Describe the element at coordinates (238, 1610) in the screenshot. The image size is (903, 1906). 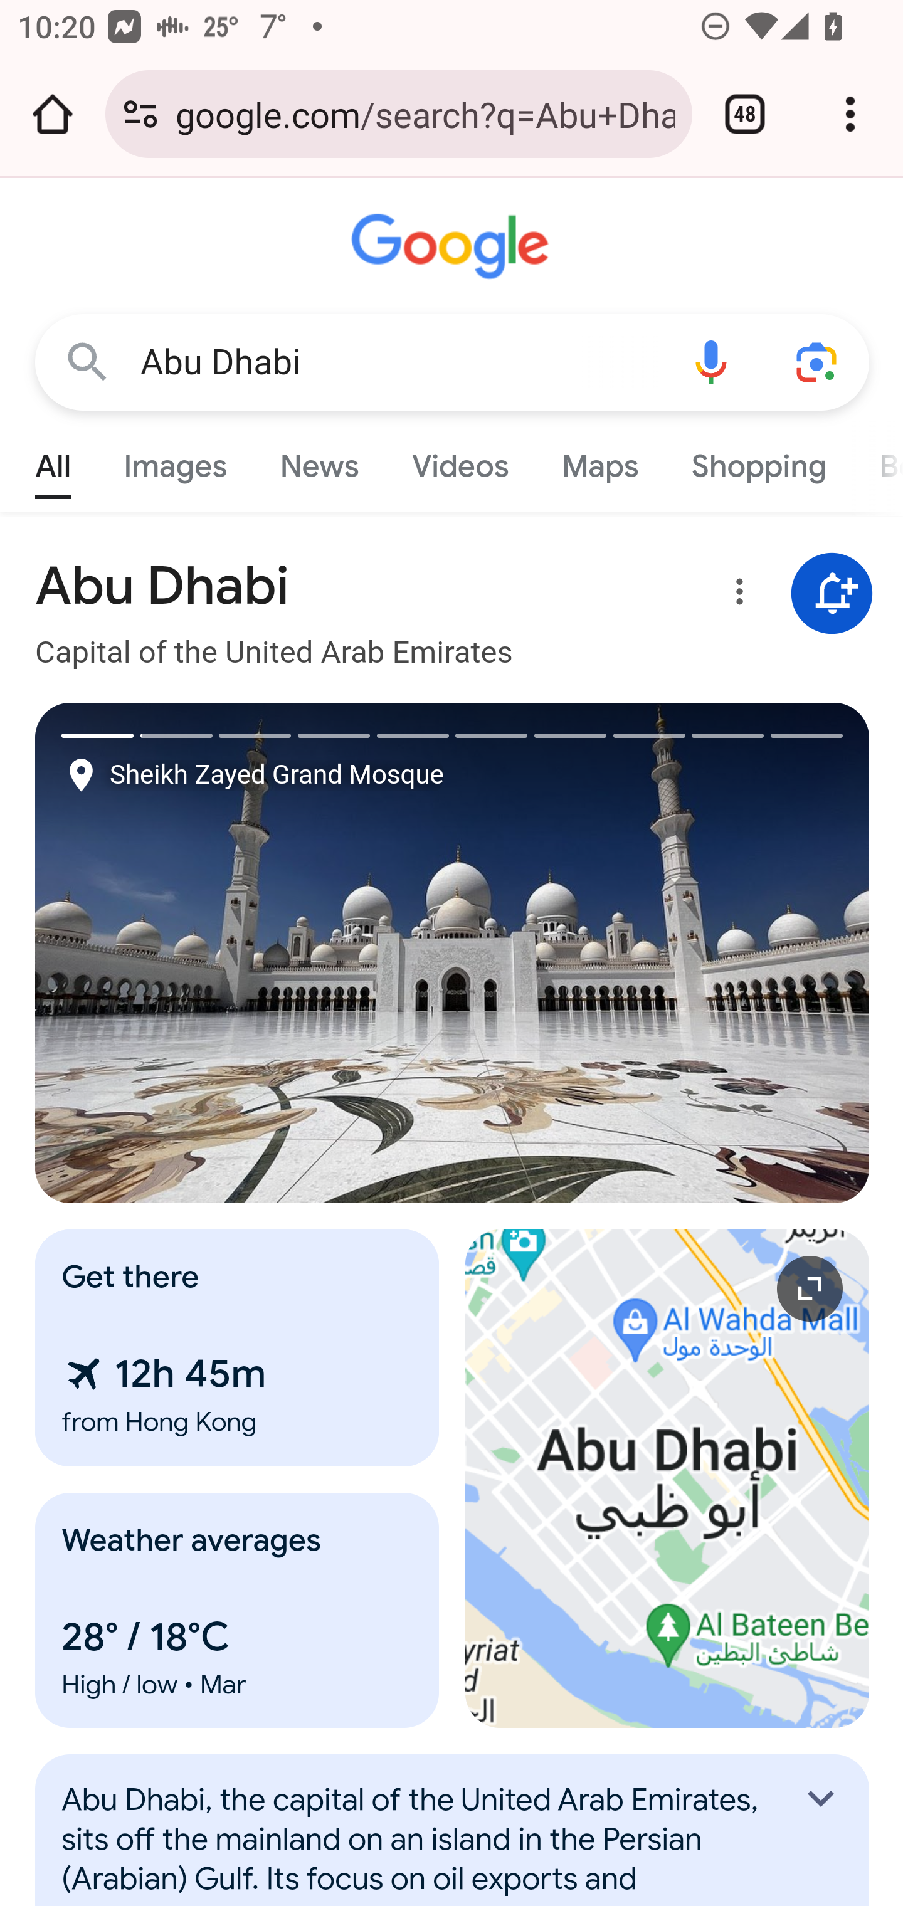
I see `Weather averages 28° / 18°C High / low • Mar` at that location.